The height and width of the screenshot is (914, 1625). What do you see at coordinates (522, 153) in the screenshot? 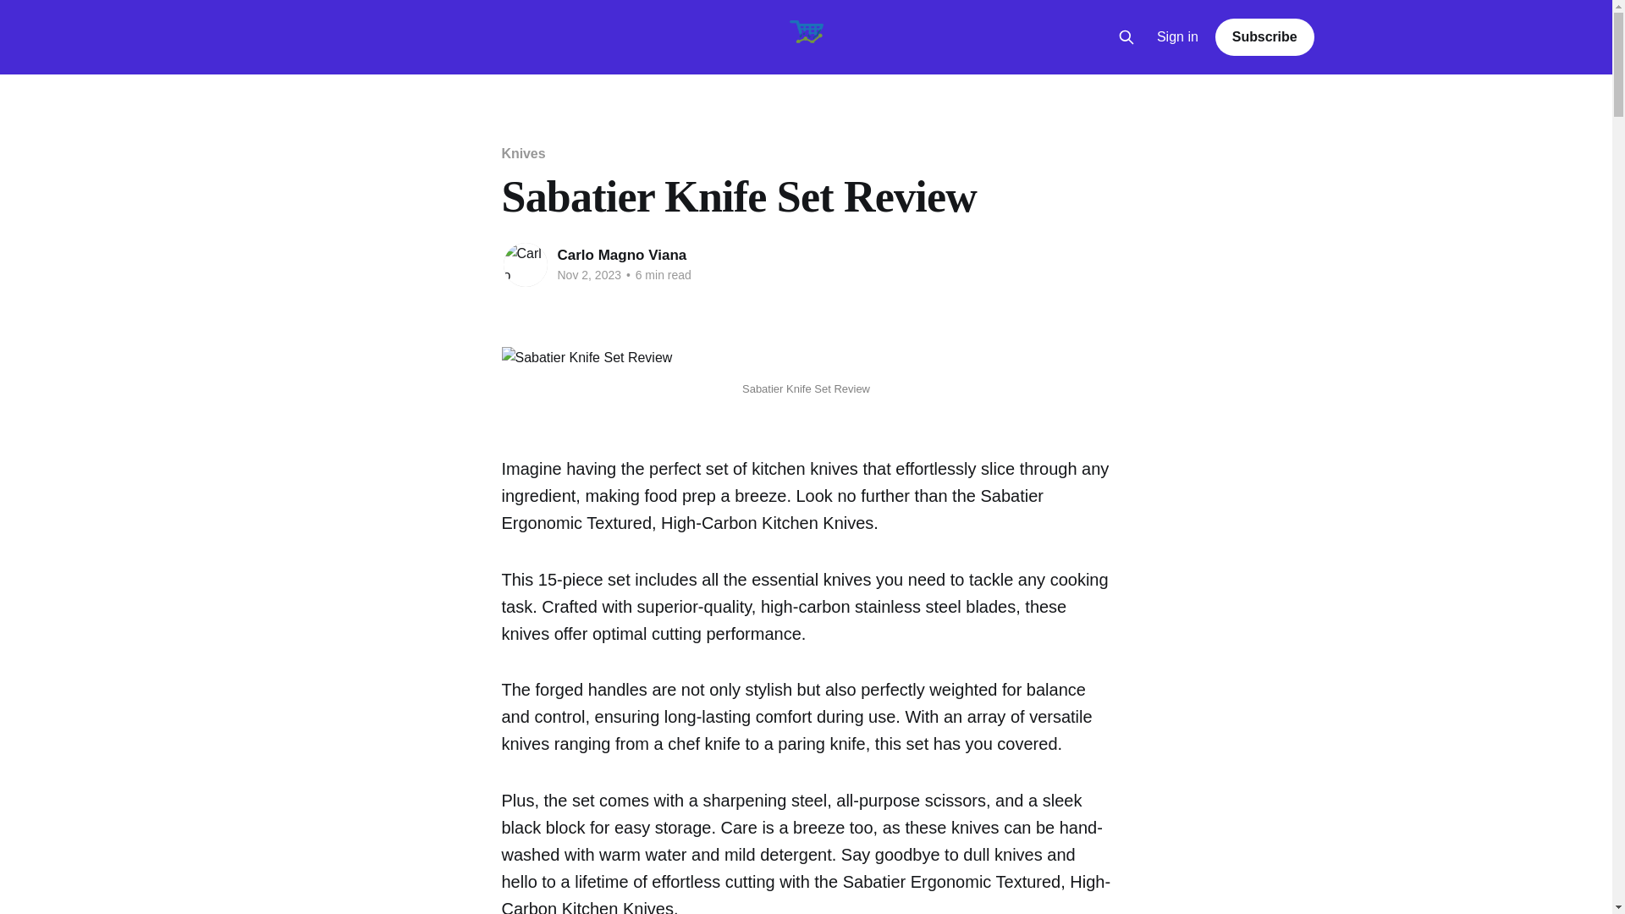
I see `Knives` at bounding box center [522, 153].